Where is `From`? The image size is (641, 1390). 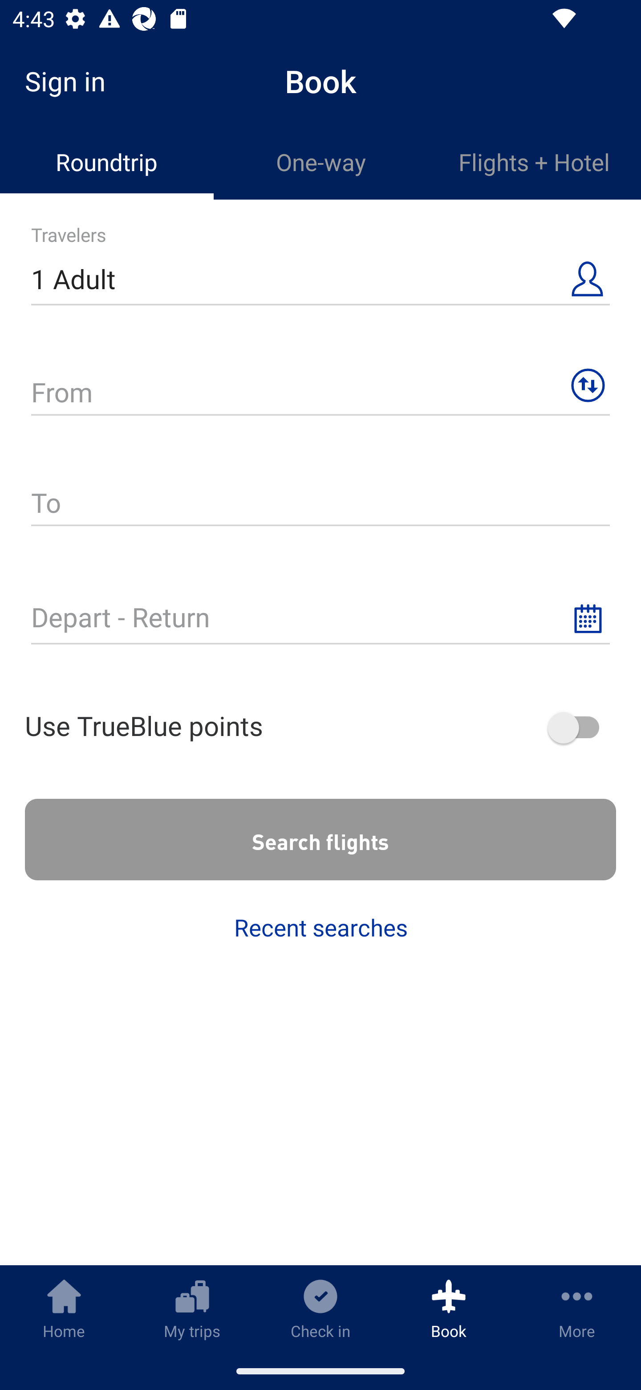
From is located at coordinates (320, 385).